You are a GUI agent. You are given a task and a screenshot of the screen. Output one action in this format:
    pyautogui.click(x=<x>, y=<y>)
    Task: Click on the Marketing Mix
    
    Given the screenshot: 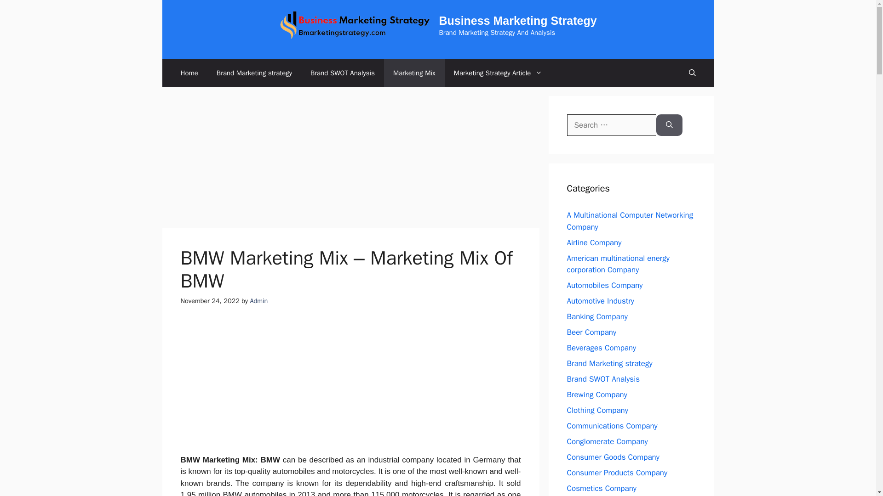 What is the action you would take?
    pyautogui.click(x=414, y=73)
    